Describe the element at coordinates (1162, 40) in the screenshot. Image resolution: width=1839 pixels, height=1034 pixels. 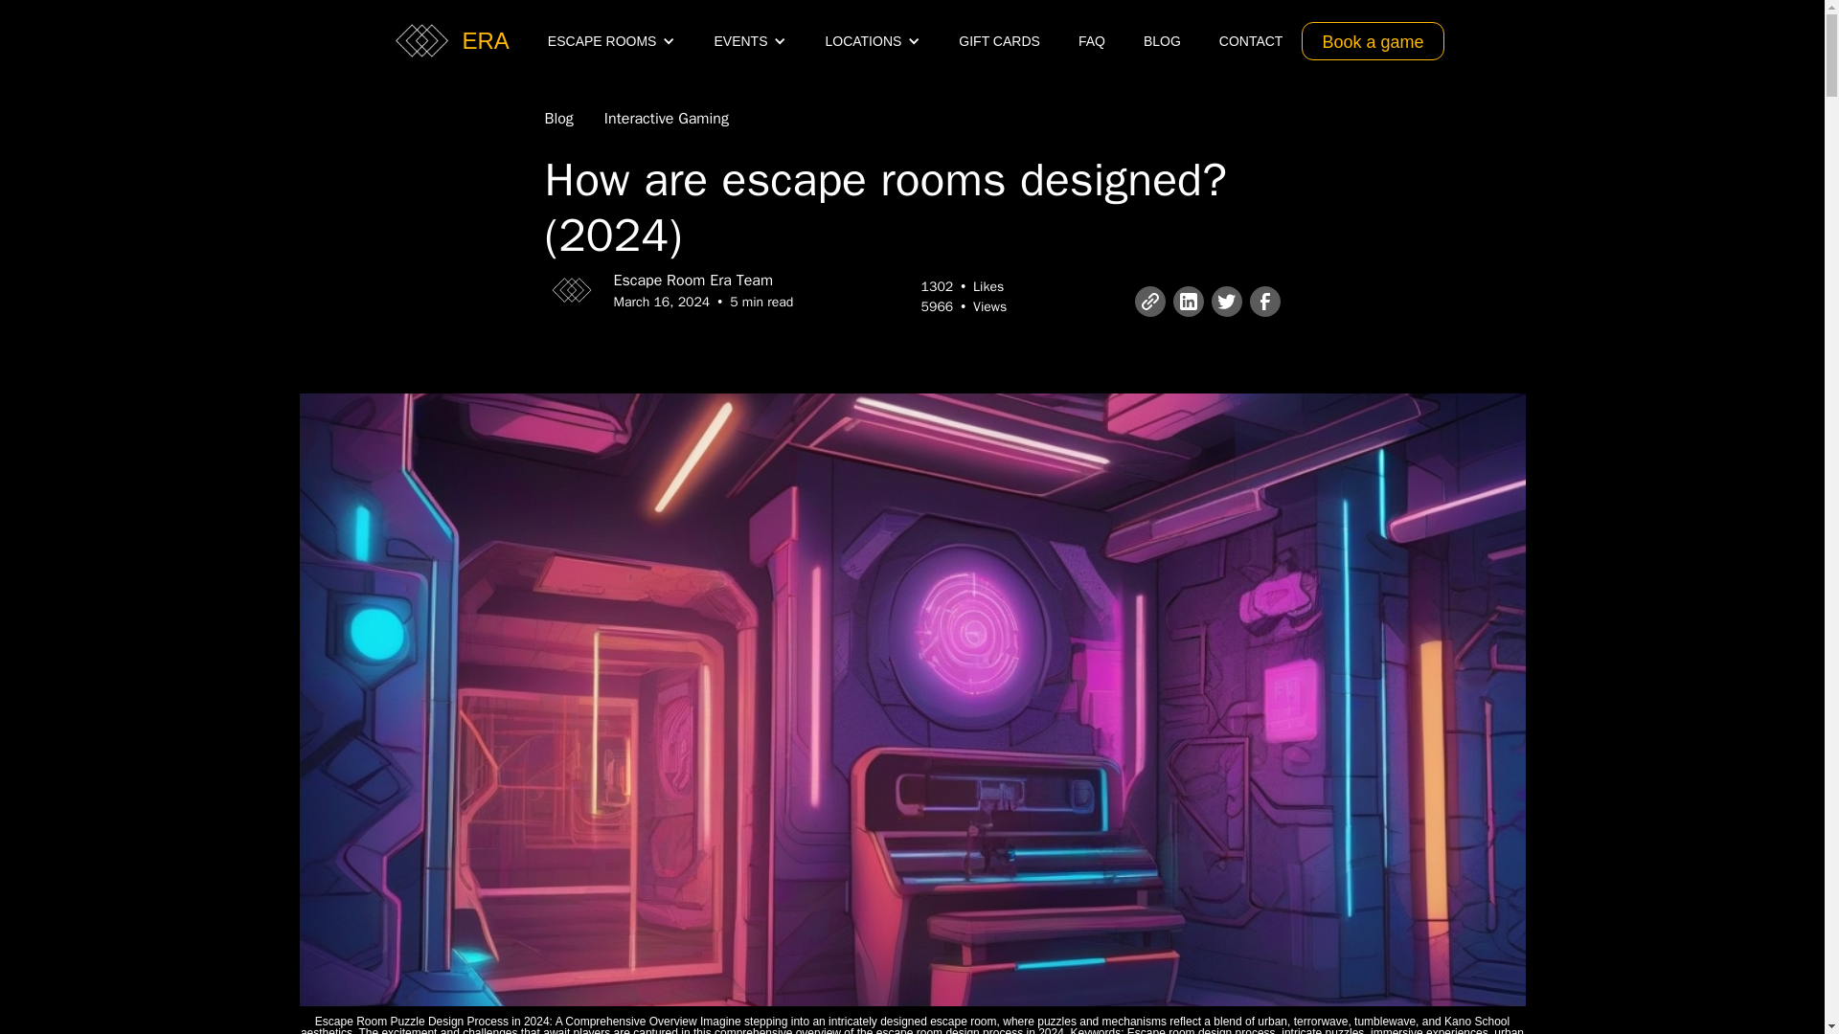
I see `BLOG` at that location.